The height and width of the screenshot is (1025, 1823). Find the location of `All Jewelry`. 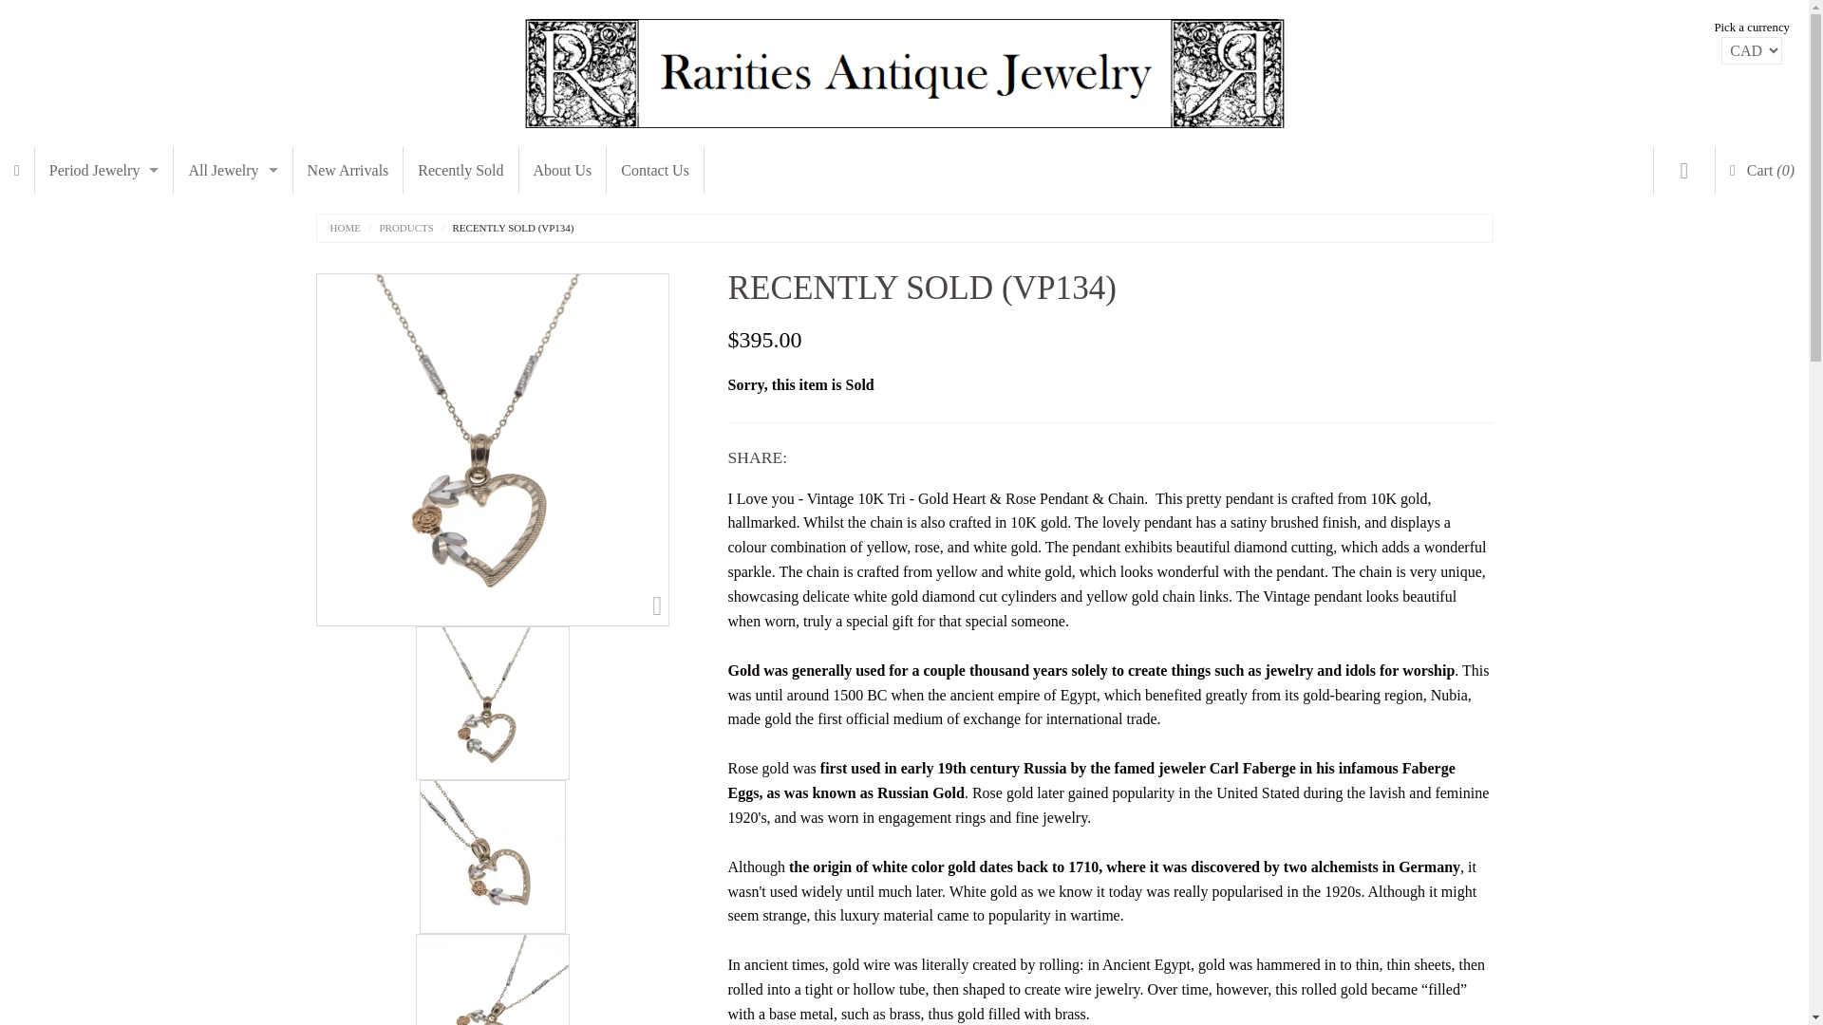

All Jewelry is located at coordinates (232, 171).